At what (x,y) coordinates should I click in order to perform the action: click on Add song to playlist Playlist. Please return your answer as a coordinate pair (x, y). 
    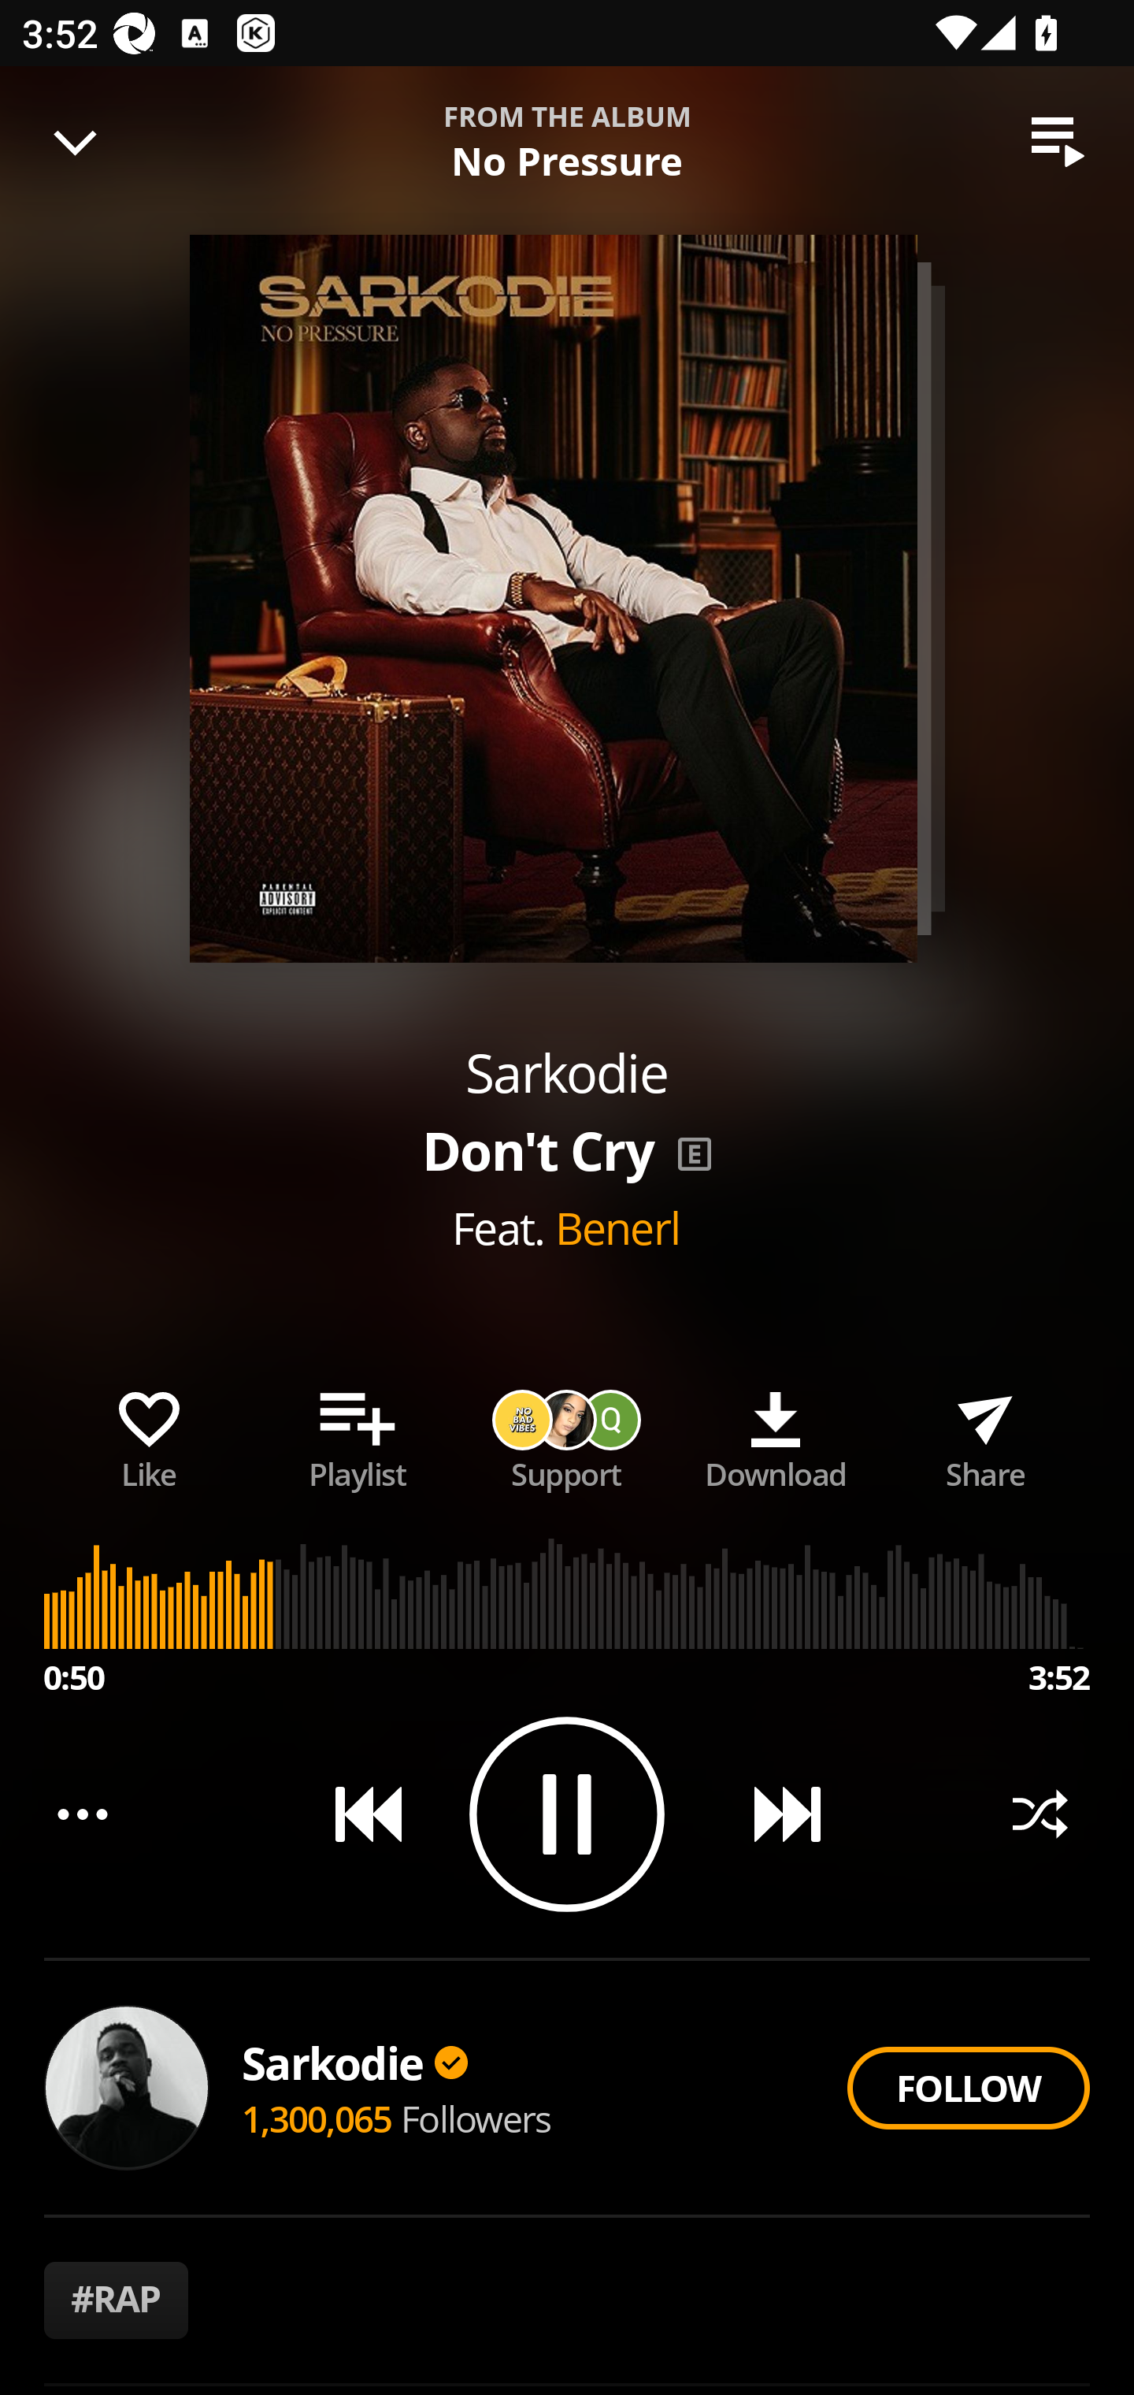
    Looking at the image, I should click on (358, 1434).